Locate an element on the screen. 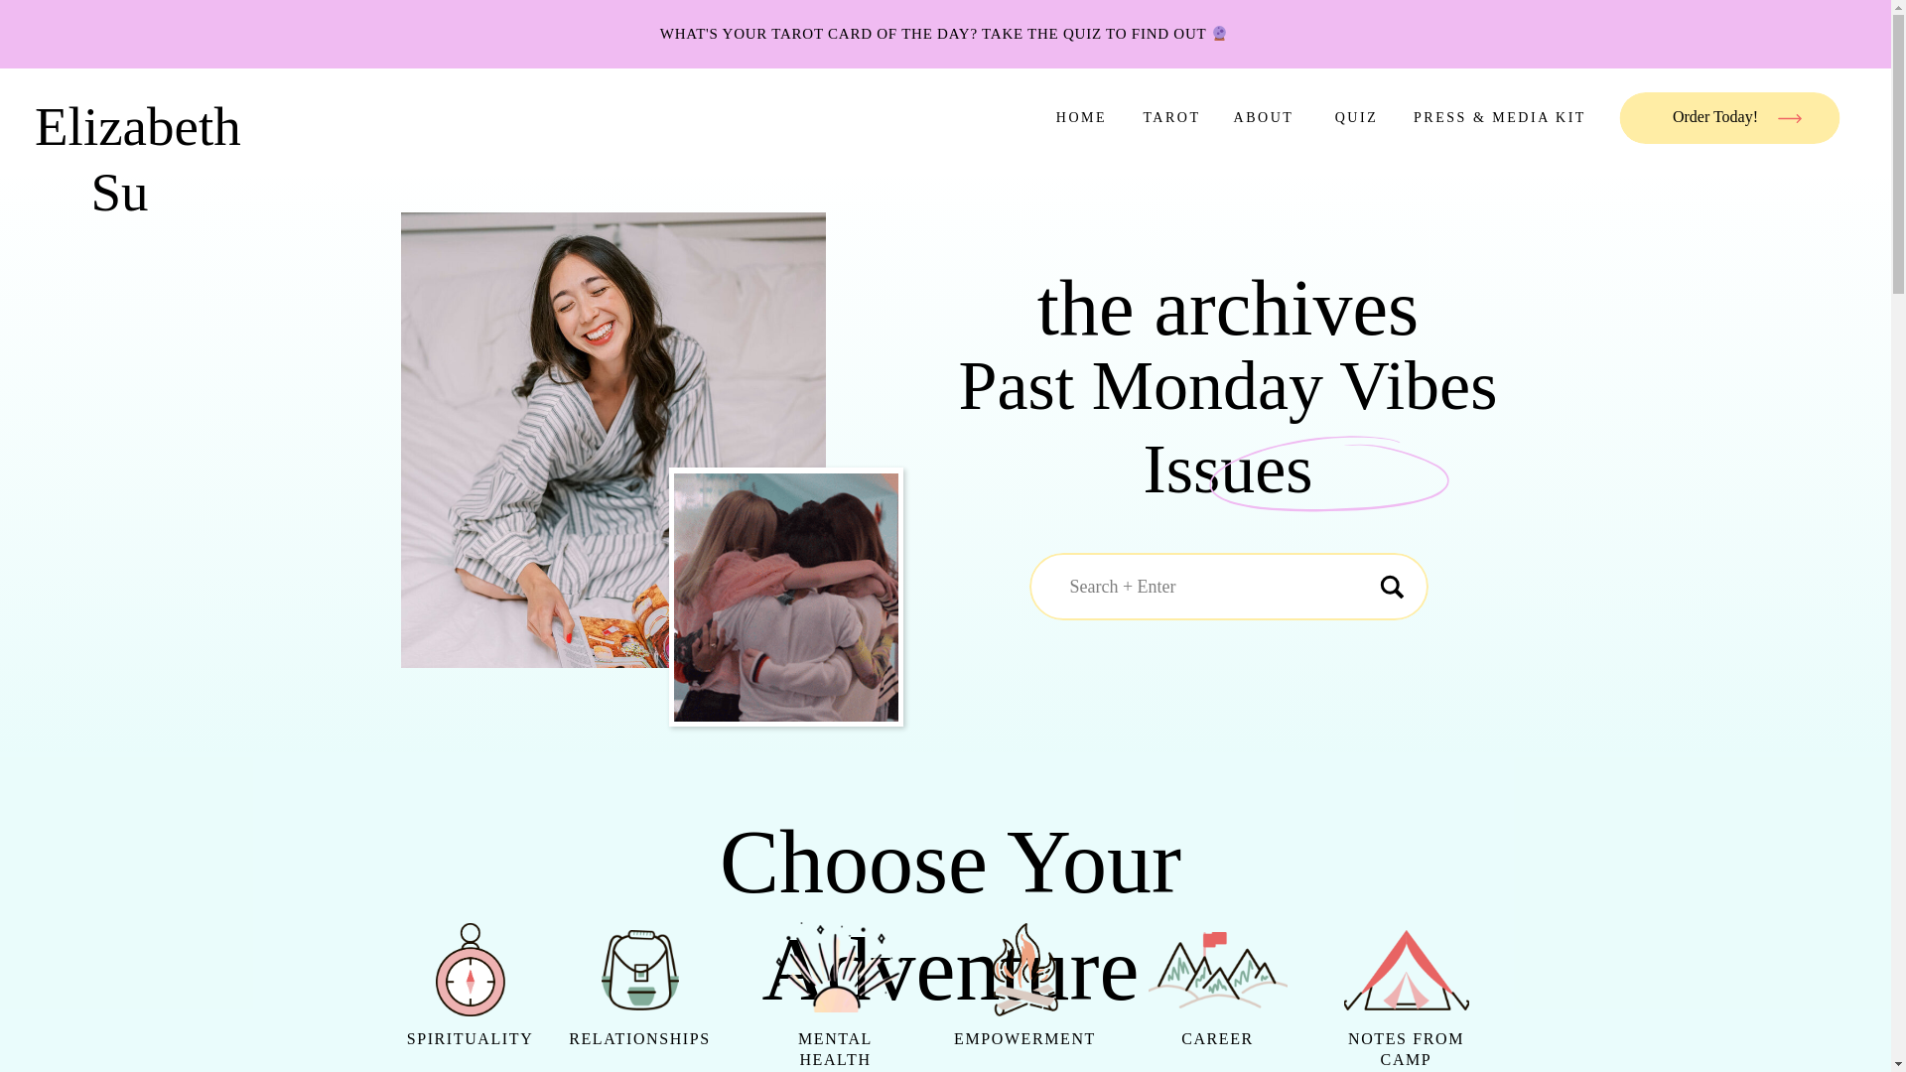 The image size is (1906, 1072). QUIZ is located at coordinates (1356, 117).